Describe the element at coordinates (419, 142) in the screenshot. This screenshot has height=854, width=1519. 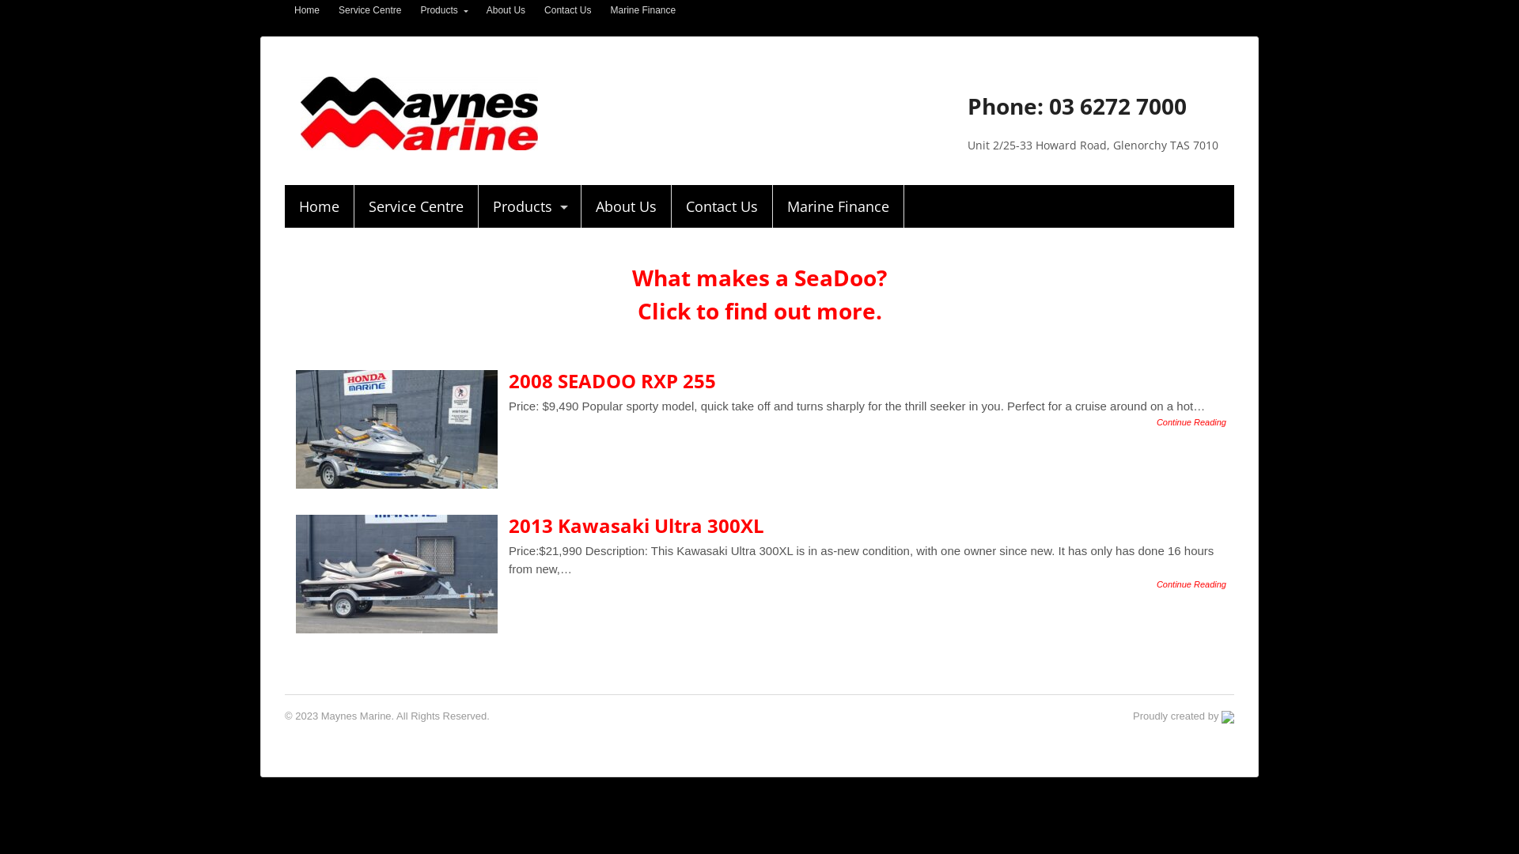
I see `Hobart's local friendly boating centre` at that location.